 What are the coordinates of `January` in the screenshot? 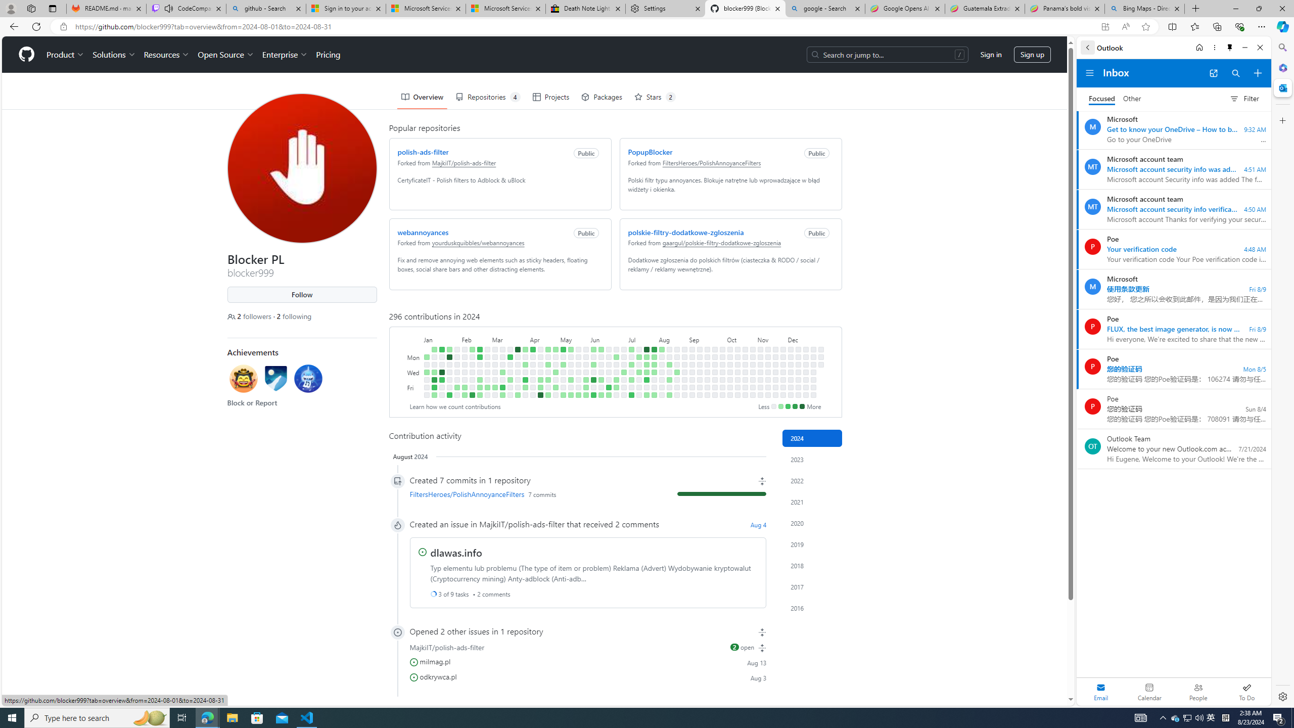 It's located at (441, 339).